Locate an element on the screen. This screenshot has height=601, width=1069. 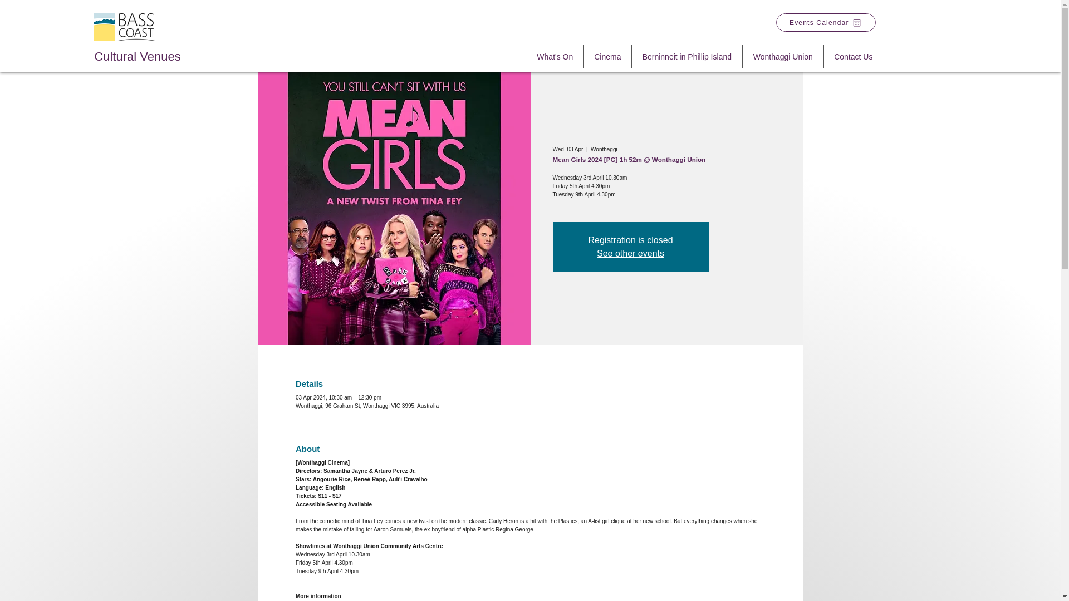
See other events is located at coordinates (630, 254).